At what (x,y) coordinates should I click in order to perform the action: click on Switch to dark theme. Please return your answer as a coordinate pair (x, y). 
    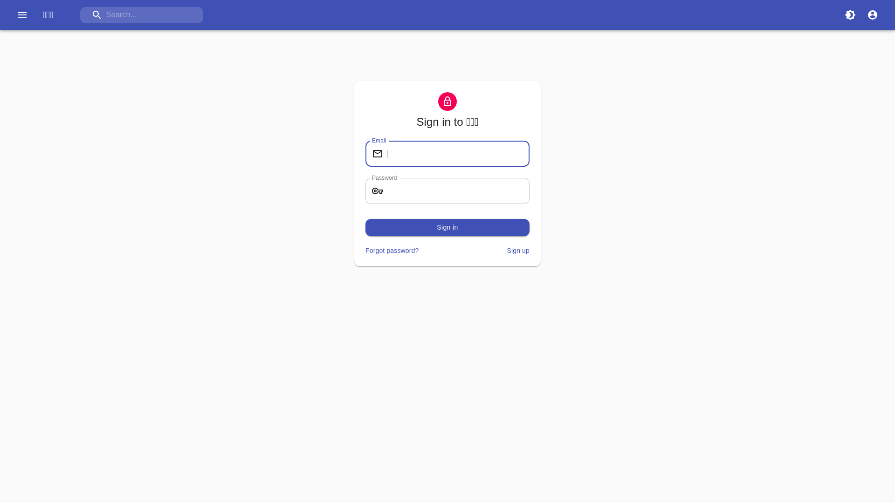
    Looking at the image, I should click on (850, 15).